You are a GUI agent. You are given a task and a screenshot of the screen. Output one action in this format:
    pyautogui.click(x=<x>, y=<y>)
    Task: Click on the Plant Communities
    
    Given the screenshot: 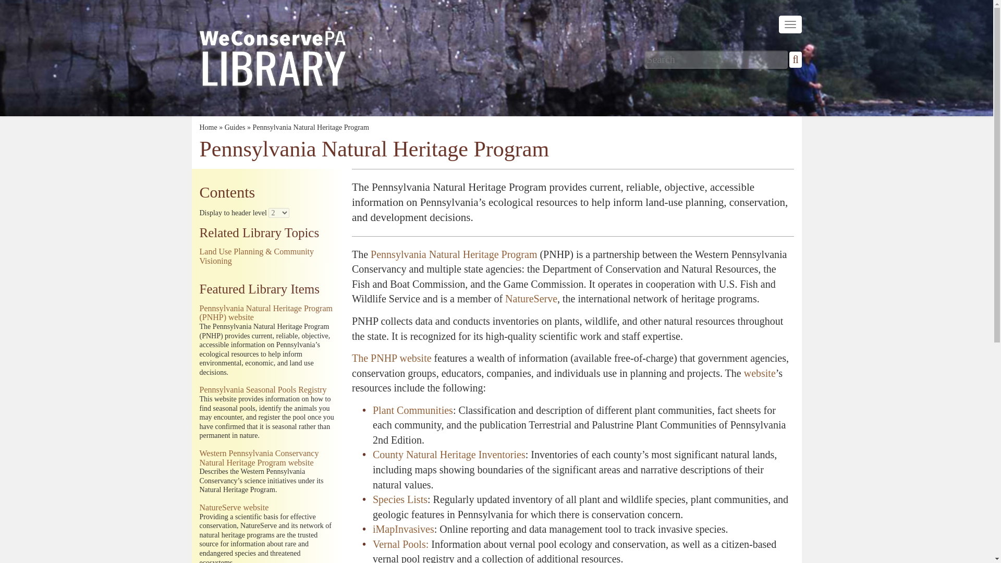 What is the action you would take?
    pyautogui.click(x=413, y=410)
    